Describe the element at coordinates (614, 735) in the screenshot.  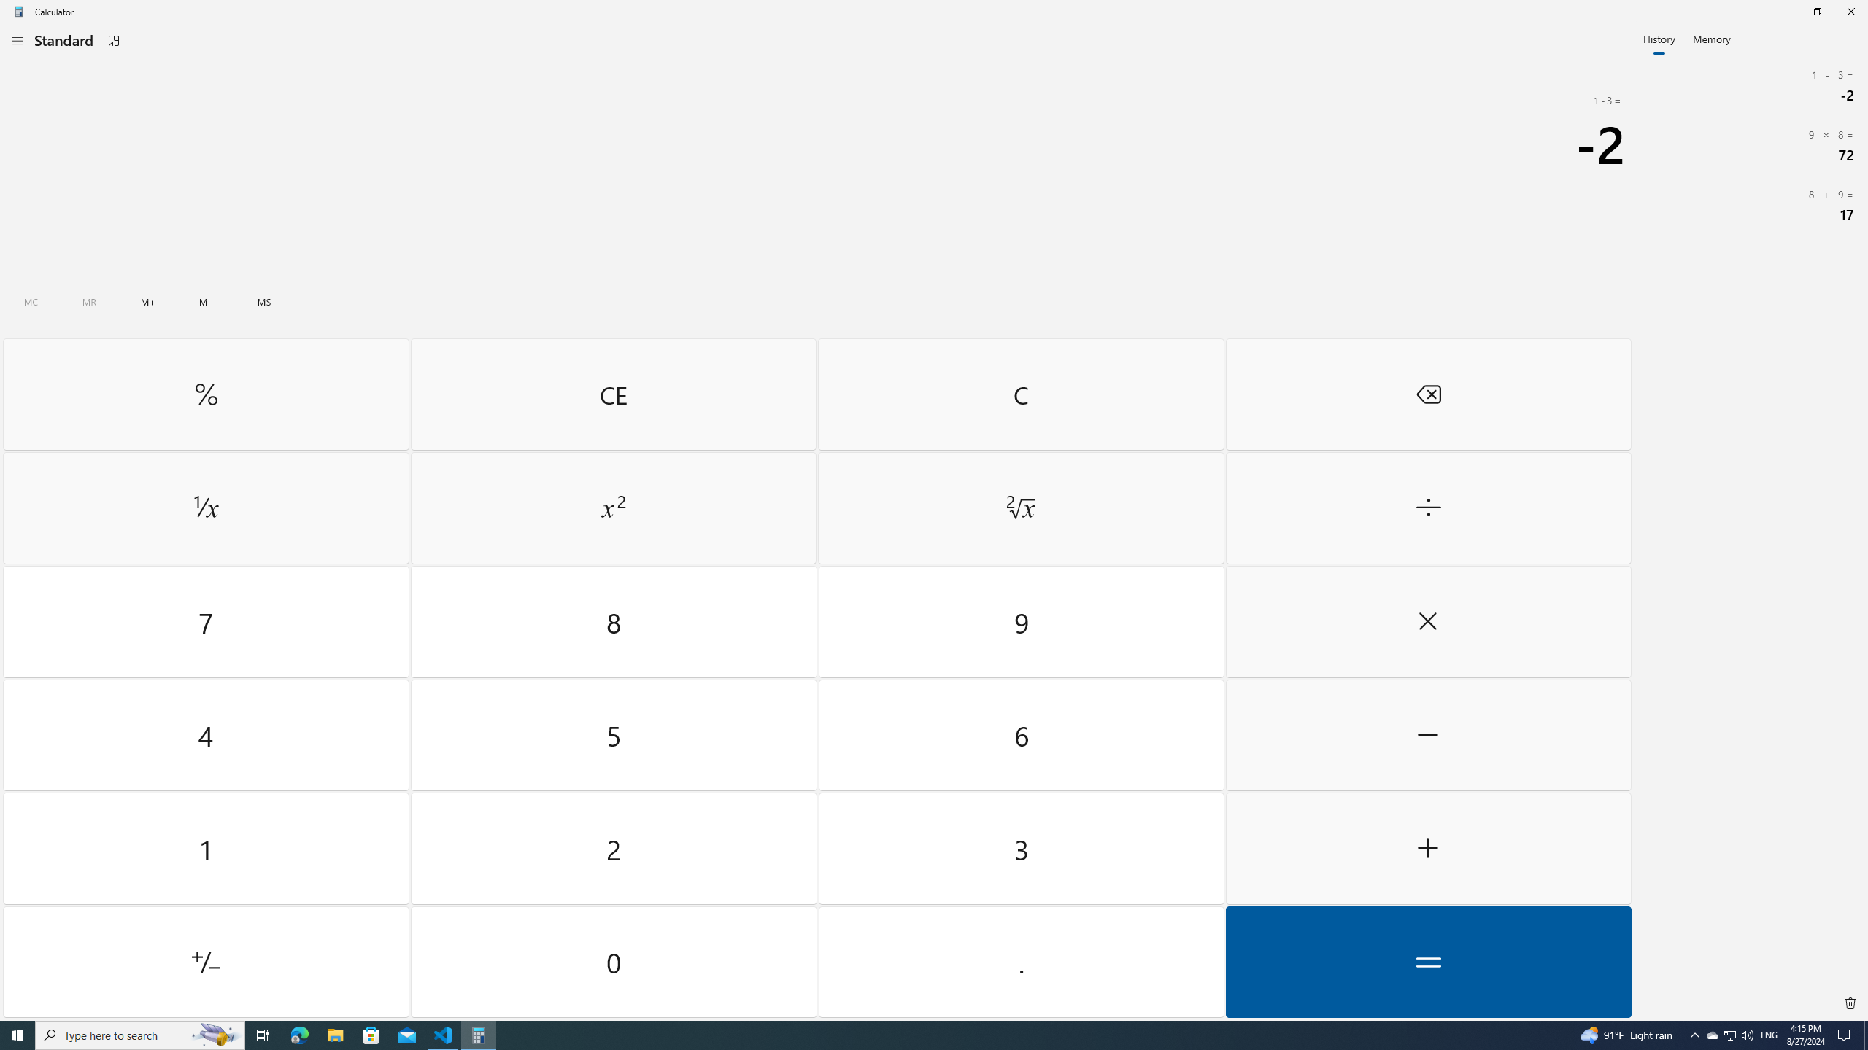
I see `Five` at that location.